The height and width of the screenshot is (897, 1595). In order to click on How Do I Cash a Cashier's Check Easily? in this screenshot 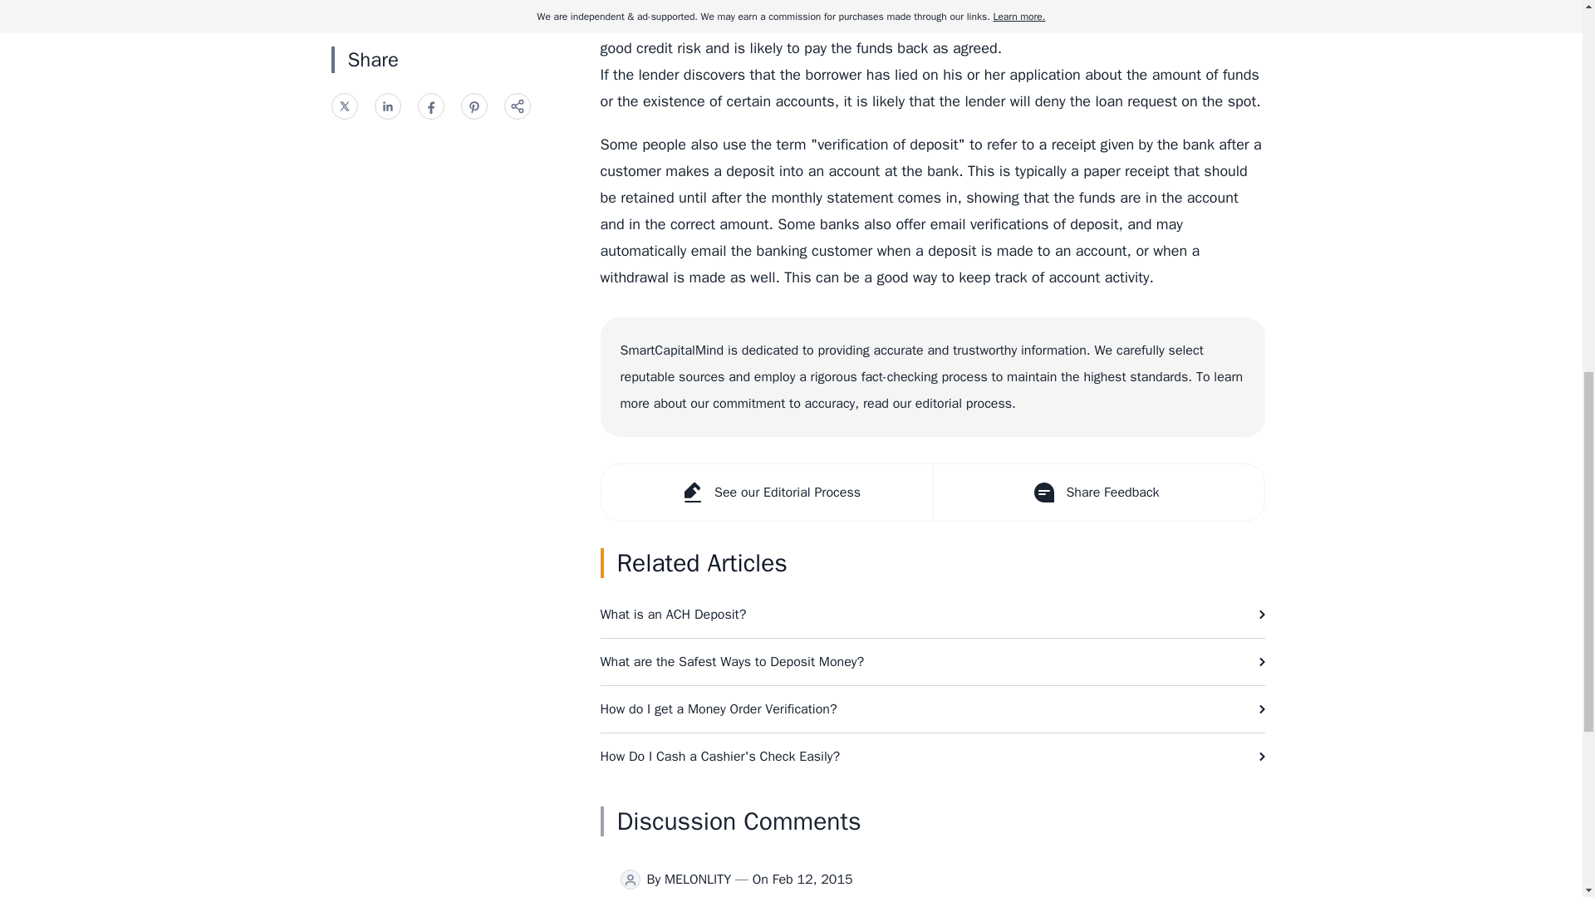, I will do `click(932, 756)`.